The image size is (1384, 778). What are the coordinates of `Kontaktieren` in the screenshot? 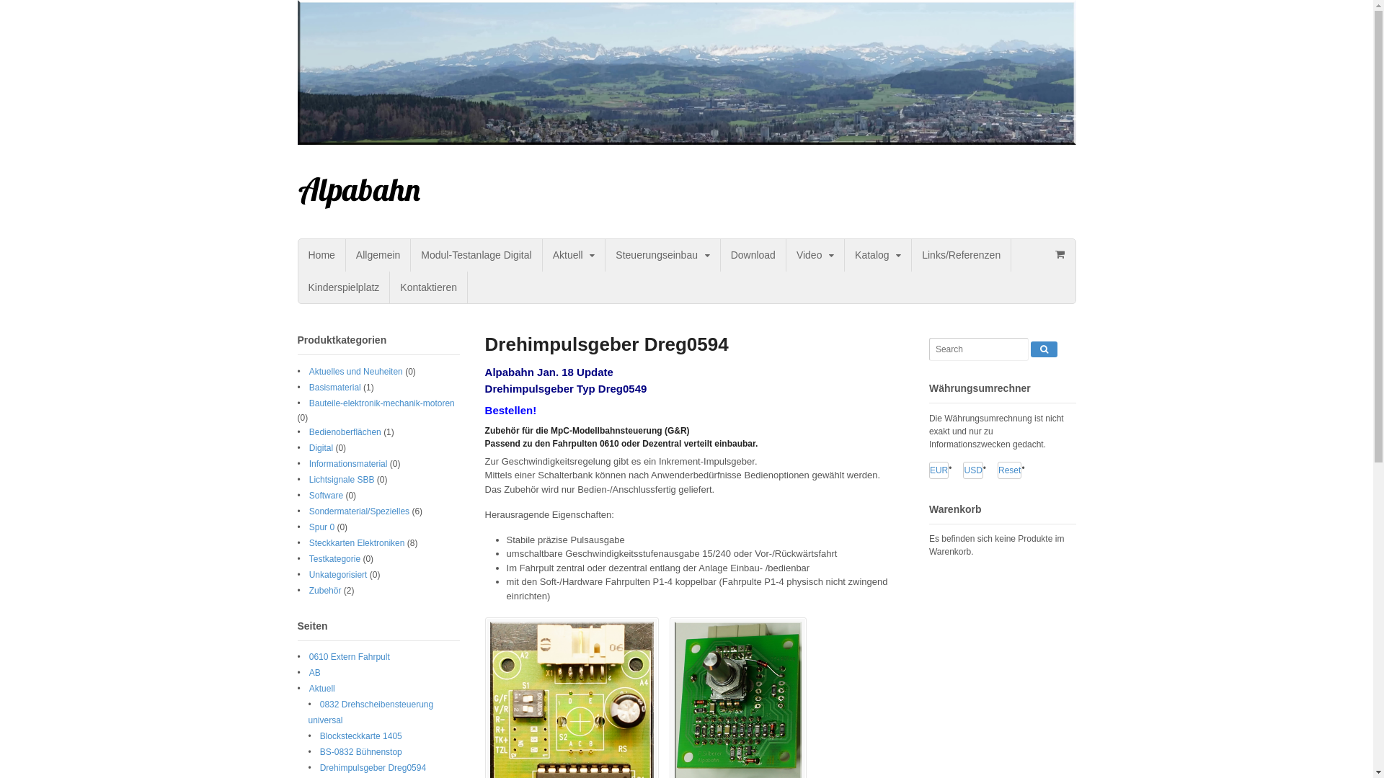 It's located at (428, 288).